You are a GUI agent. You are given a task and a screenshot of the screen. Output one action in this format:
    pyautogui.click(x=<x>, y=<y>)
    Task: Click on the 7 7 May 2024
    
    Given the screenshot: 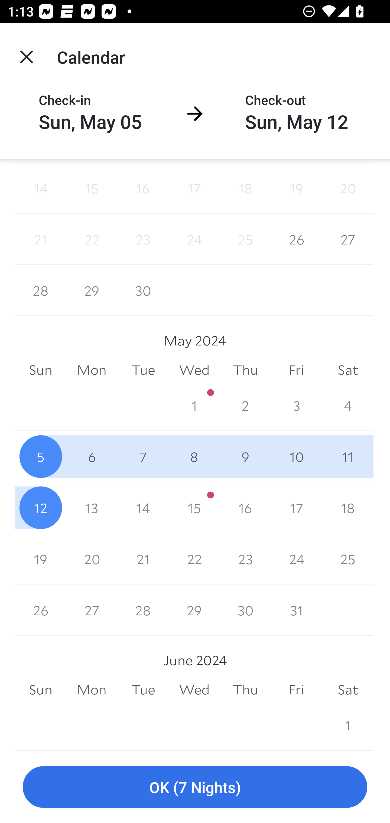 What is the action you would take?
    pyautogui.click(x=143, y=456)
    